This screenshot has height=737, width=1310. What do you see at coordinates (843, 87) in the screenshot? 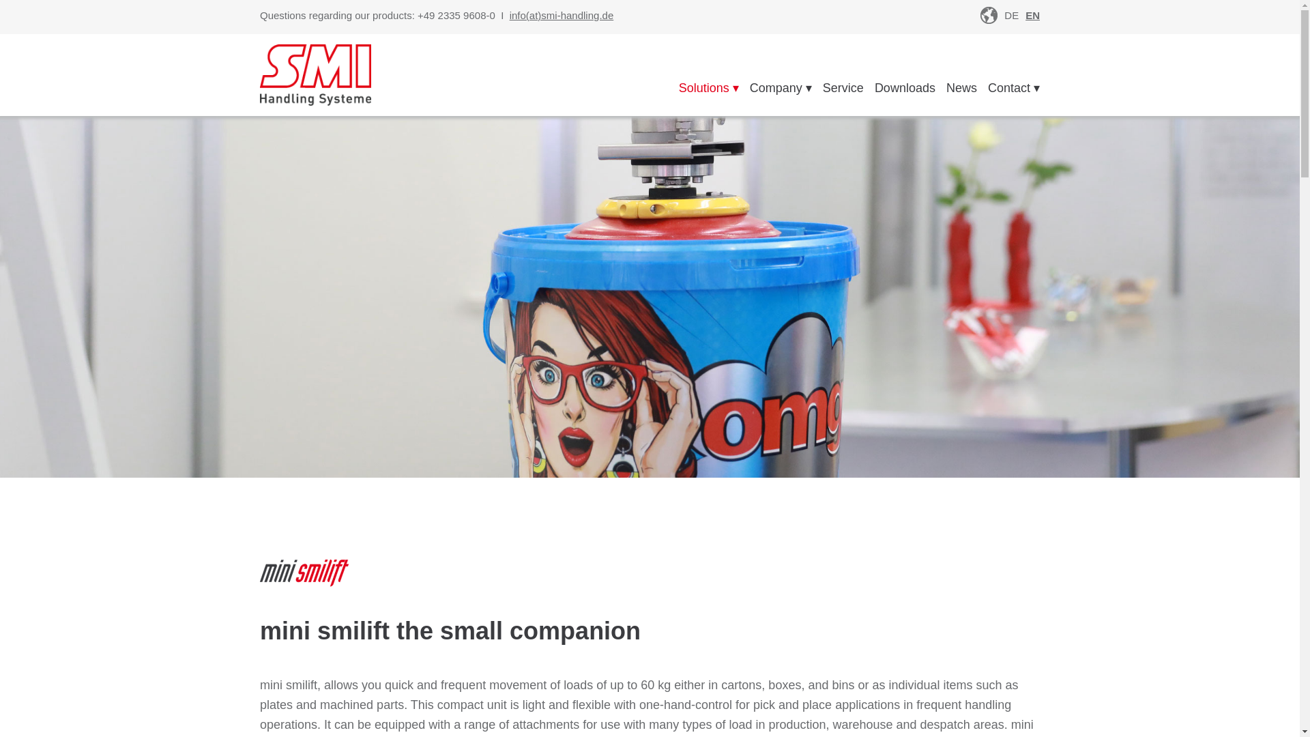
I see `Service` at bounding box center [843, 87].